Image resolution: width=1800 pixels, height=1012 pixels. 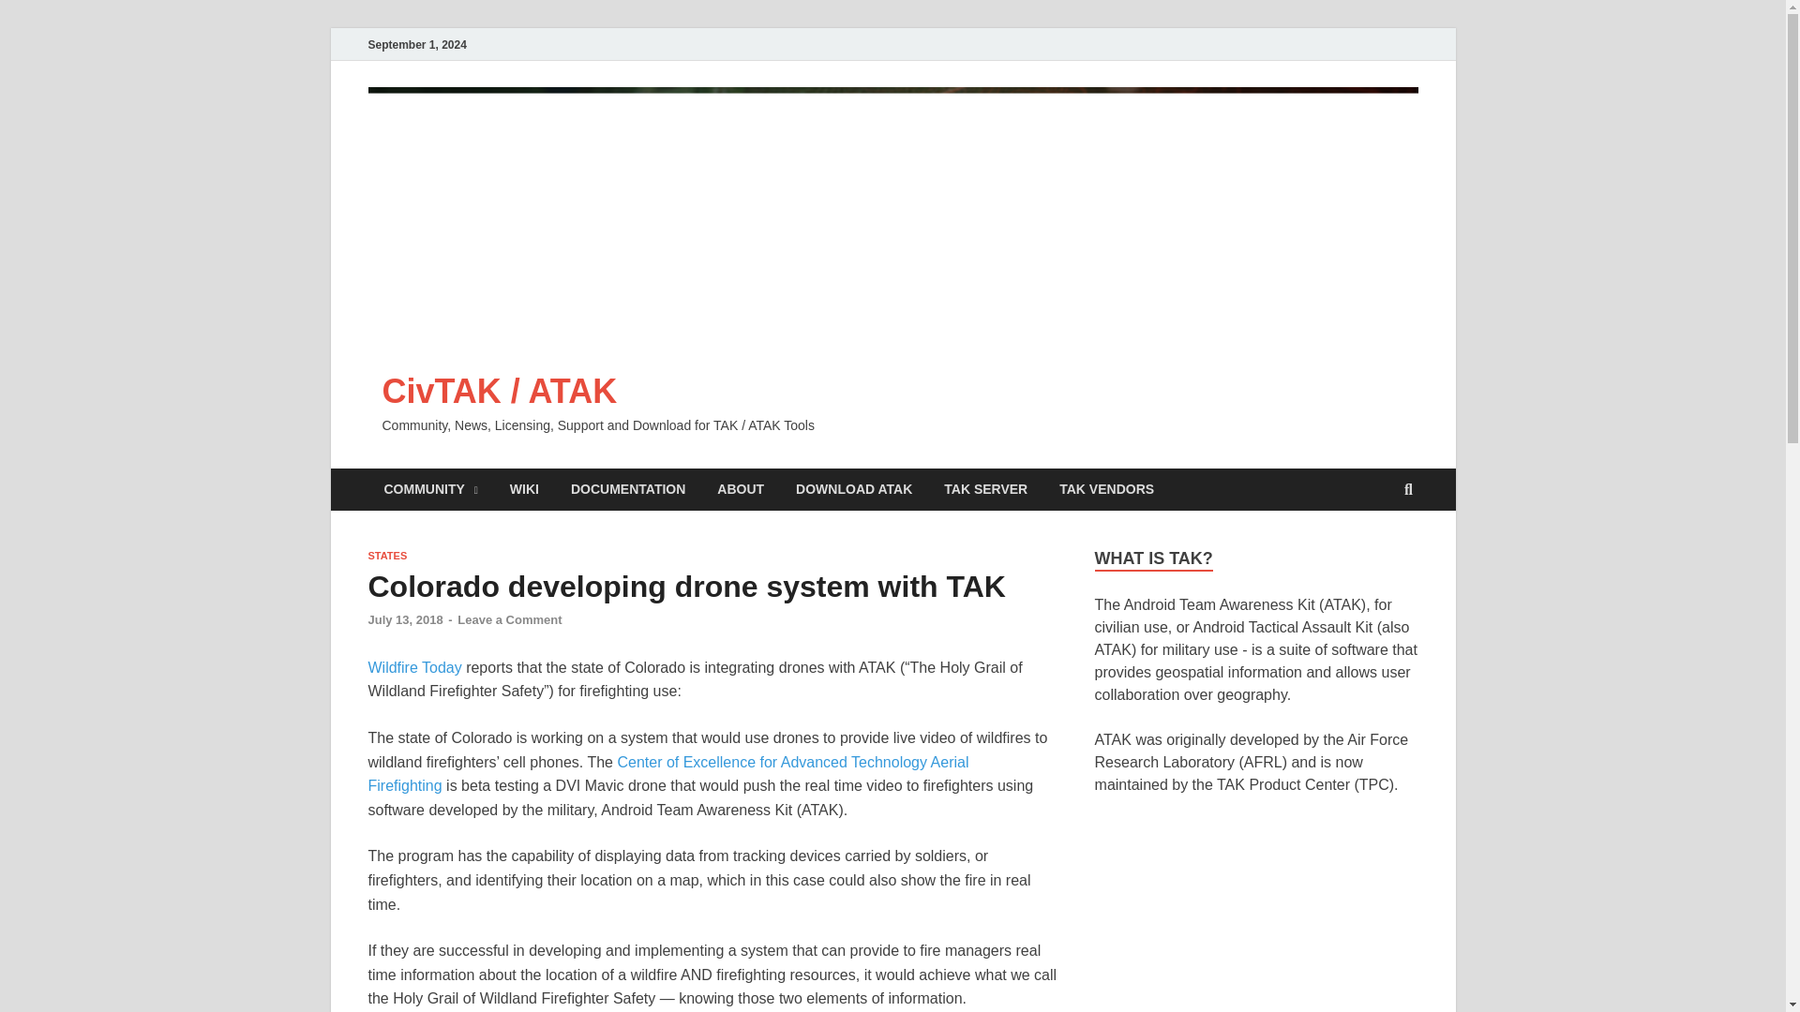 What do you see at coordinates (853, 489) in the screenshot?
I see `DOWNLOAD ATAK` at bounding box center [853, 489].